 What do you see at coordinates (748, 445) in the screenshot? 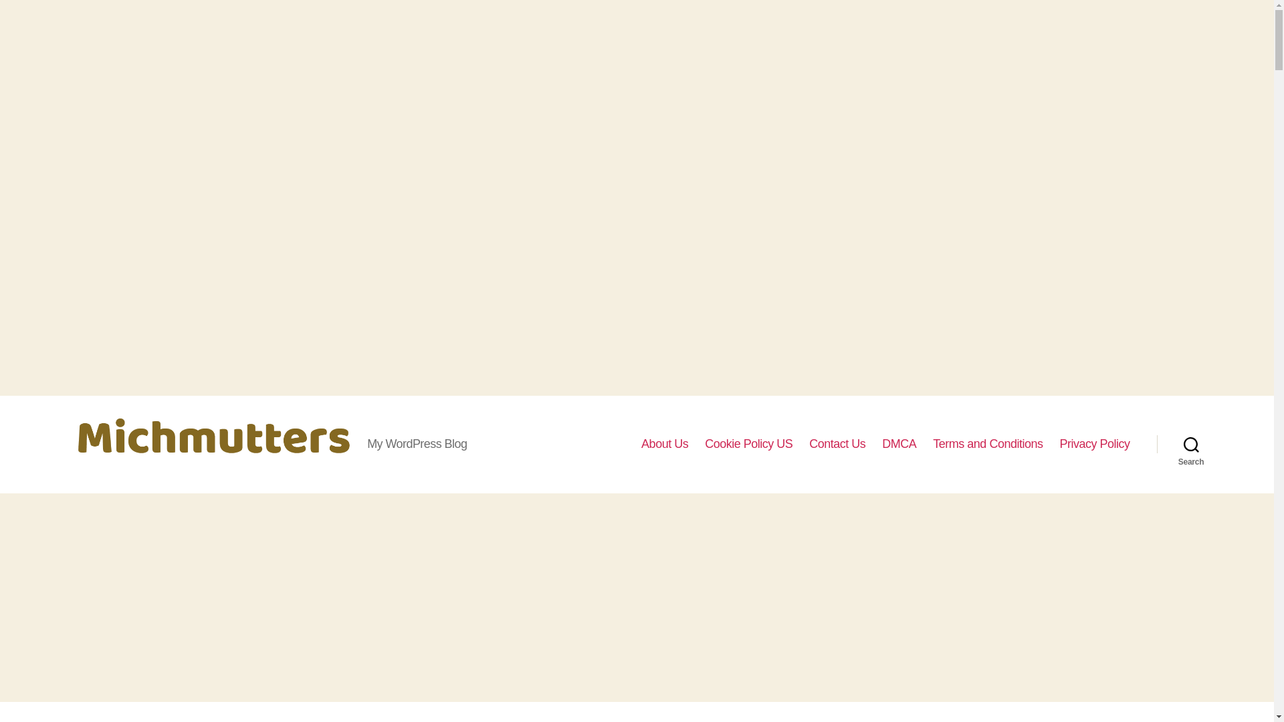
I see `Cookie Policy US` at bounding box center [748, 445].